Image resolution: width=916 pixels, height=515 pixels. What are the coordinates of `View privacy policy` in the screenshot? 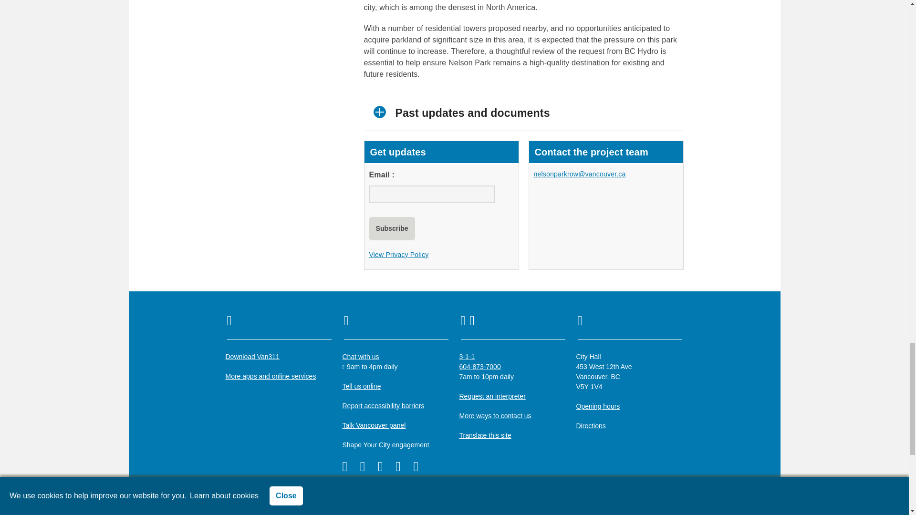 It's located at (399, 255).